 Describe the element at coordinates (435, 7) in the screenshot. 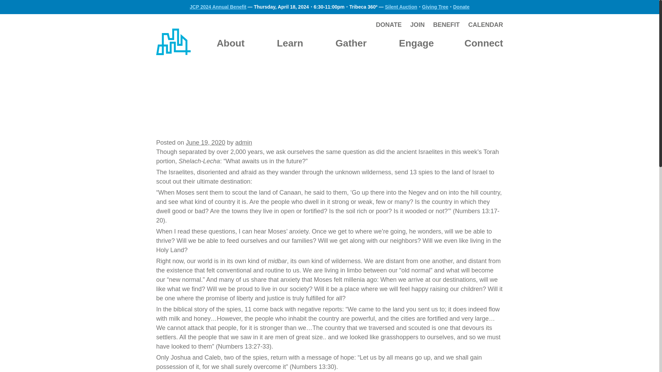

I see `Giving Tree` at that location.